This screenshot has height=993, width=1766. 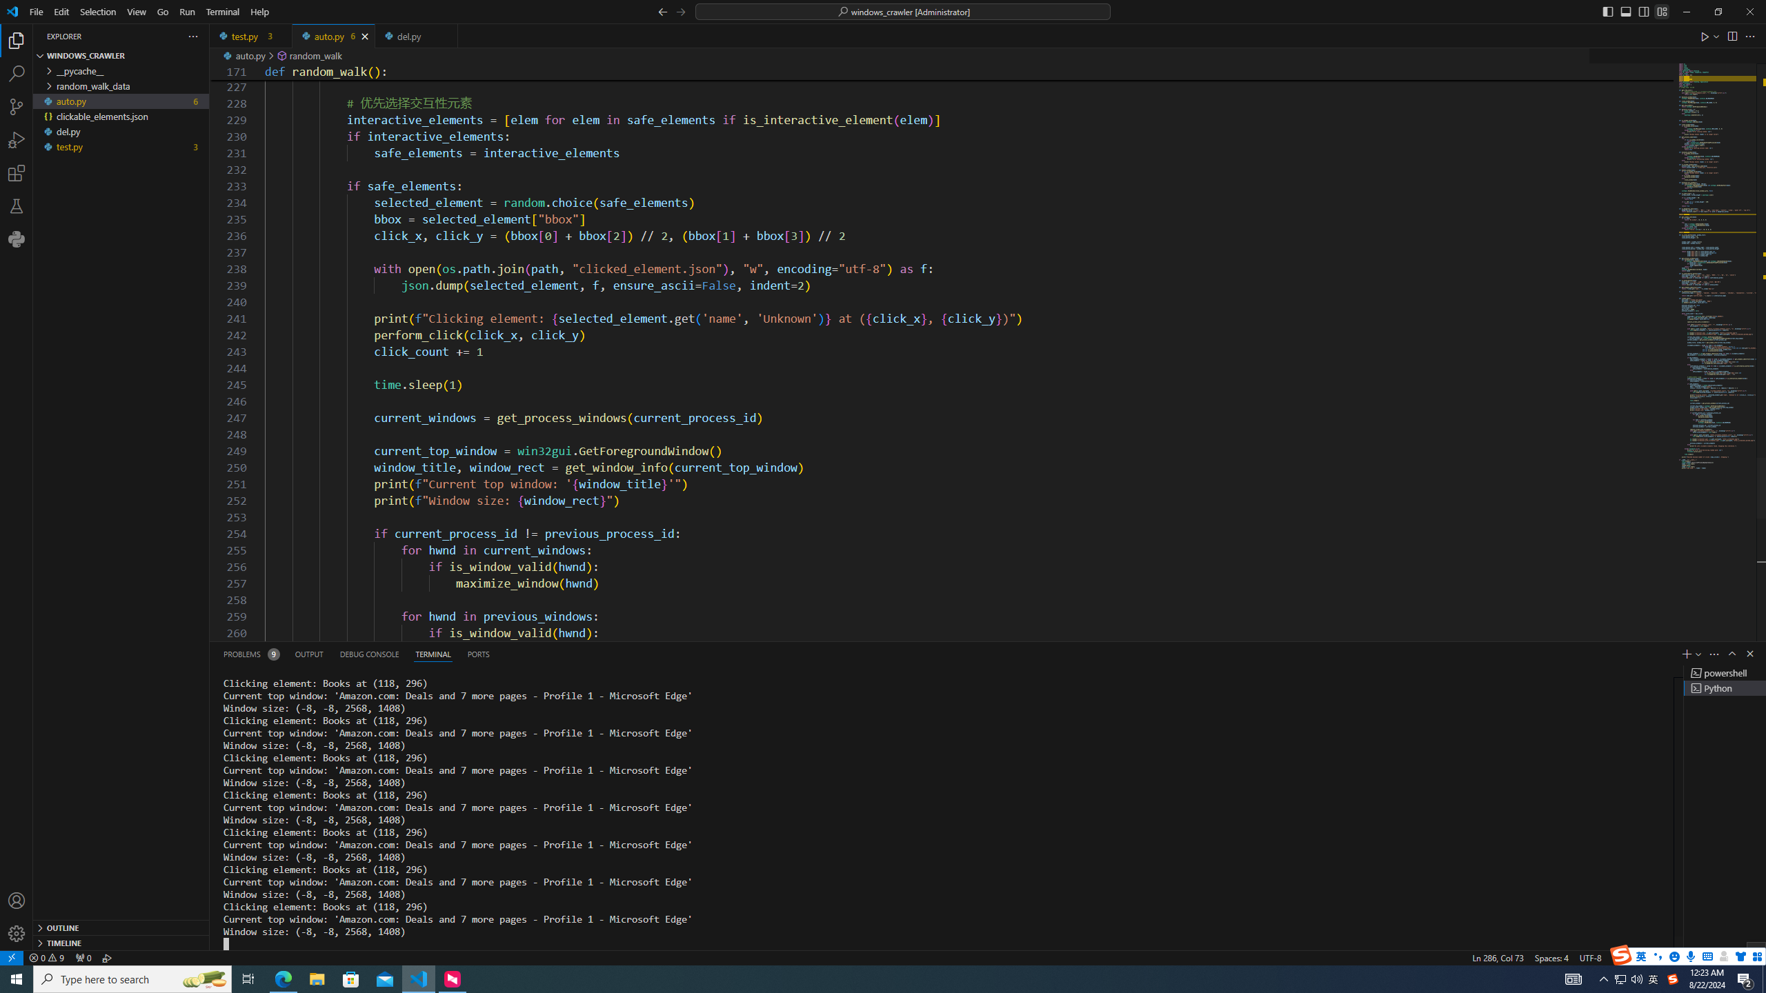 I want to click on Run, so click(x=186, y=12).